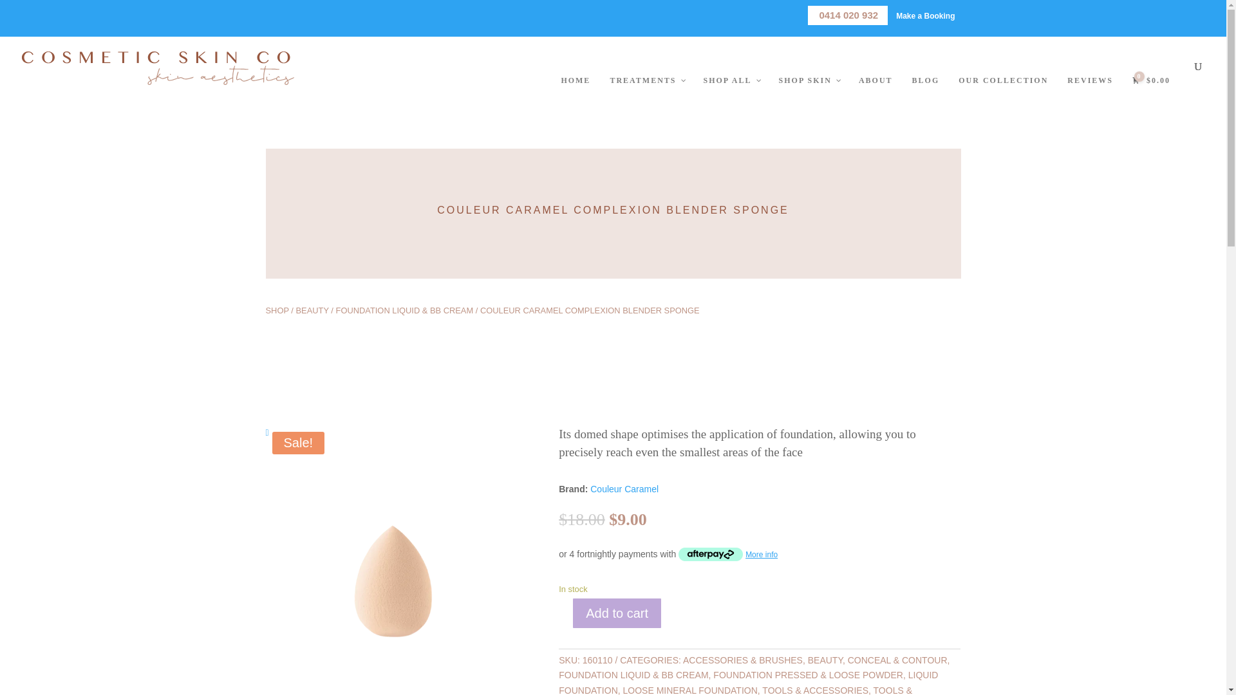 The image size is (1236, 695). What do you see at coordinates (848, 14) in the screenshot?
I see `0414 020 932` at bounding box center [848, 14].